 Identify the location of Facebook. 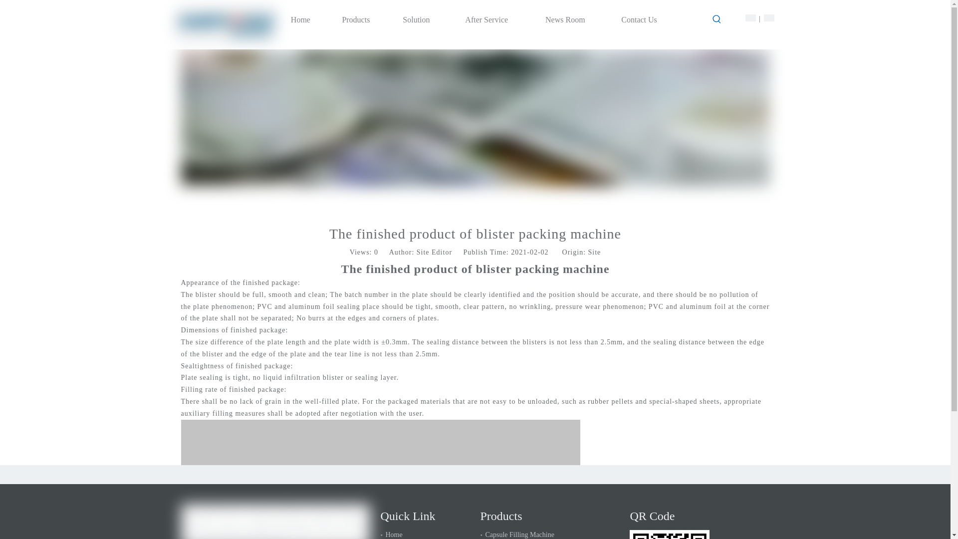
(685, 474).